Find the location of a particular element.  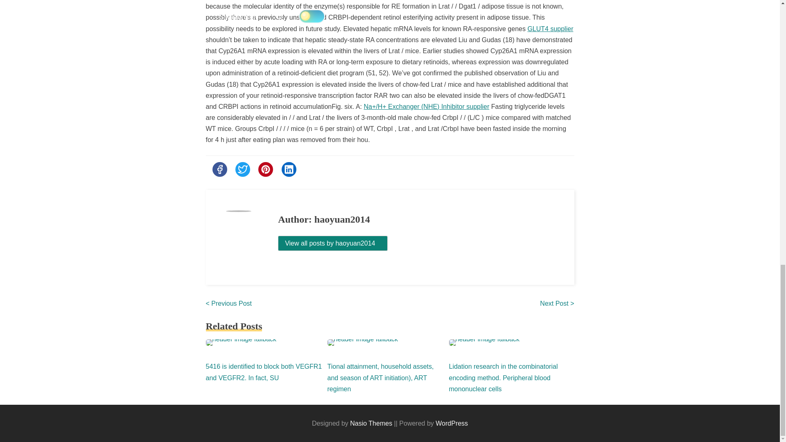

Share this post on Twitter is located at coordinates (242, 169).